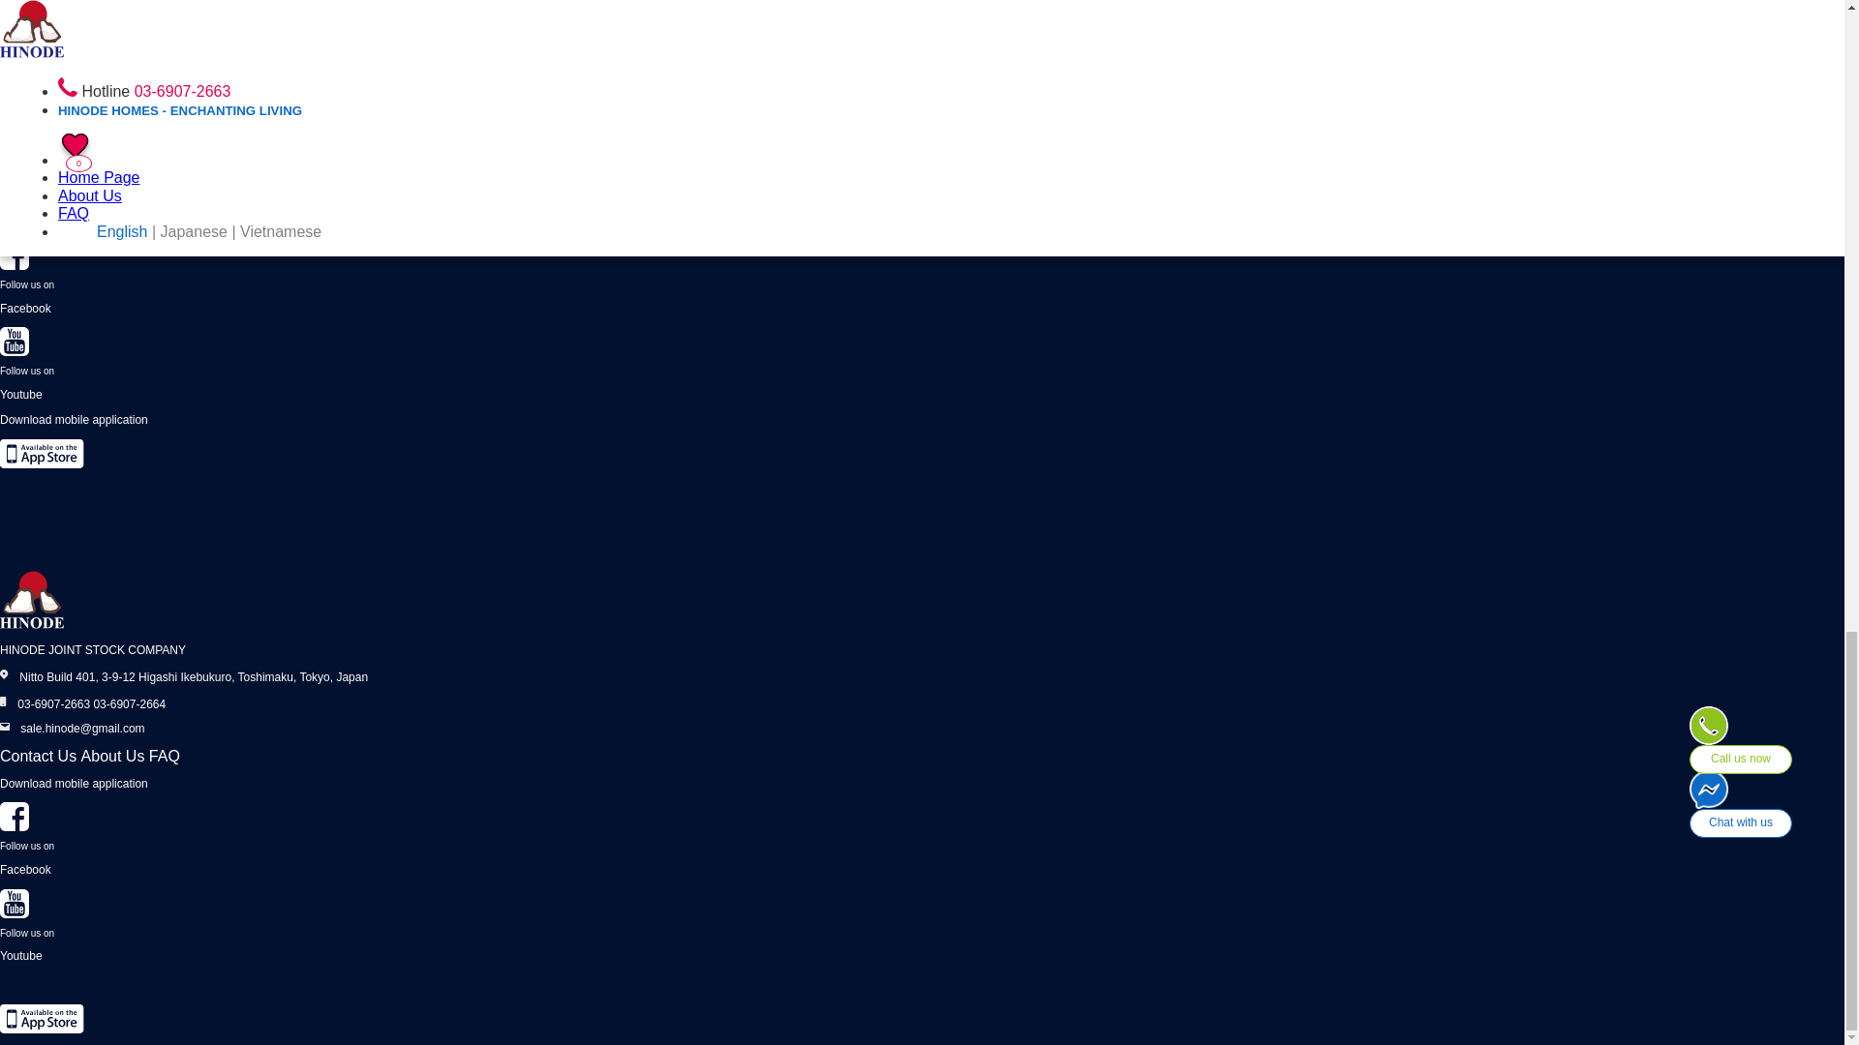 The height and width of the screenshot is (1045, 1859). What do you see at coordinates (52, 704) in the screenshot?
I see `03-6907-2663` at bounding box center [52, 704].